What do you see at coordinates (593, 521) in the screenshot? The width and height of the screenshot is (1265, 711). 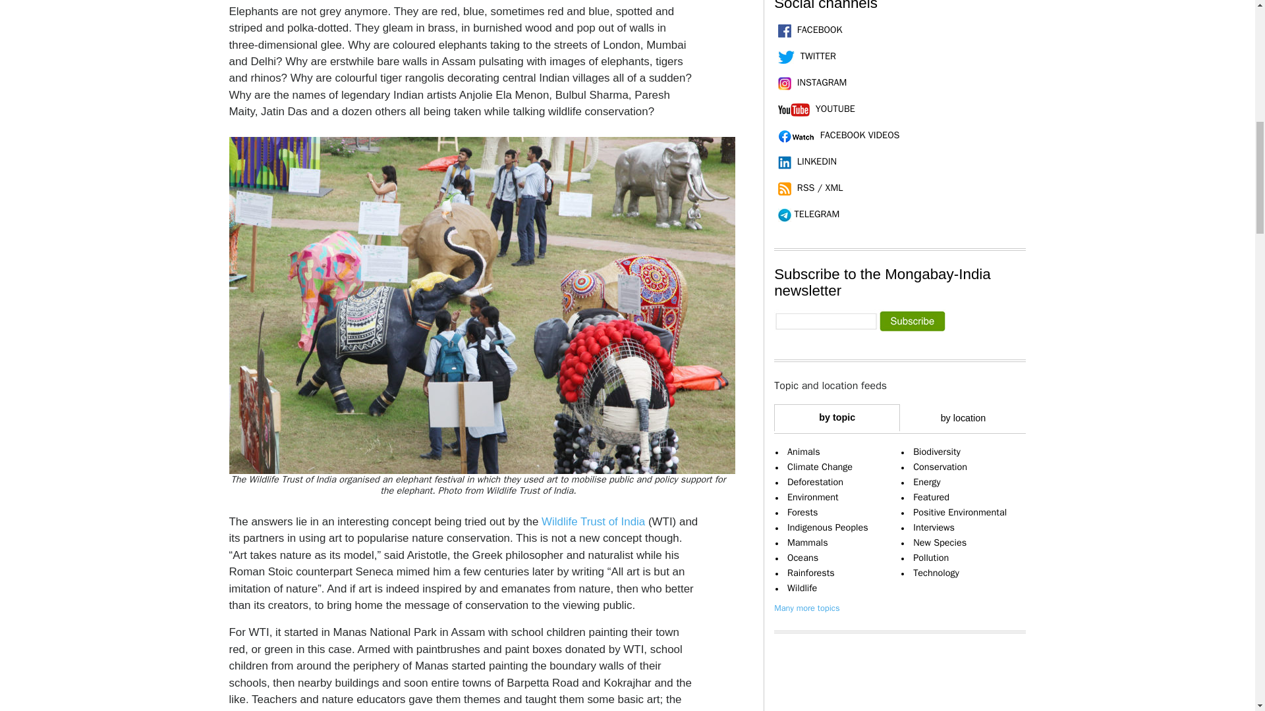 I see `Wildlife Trust of India` at bounding box center [593, 521].